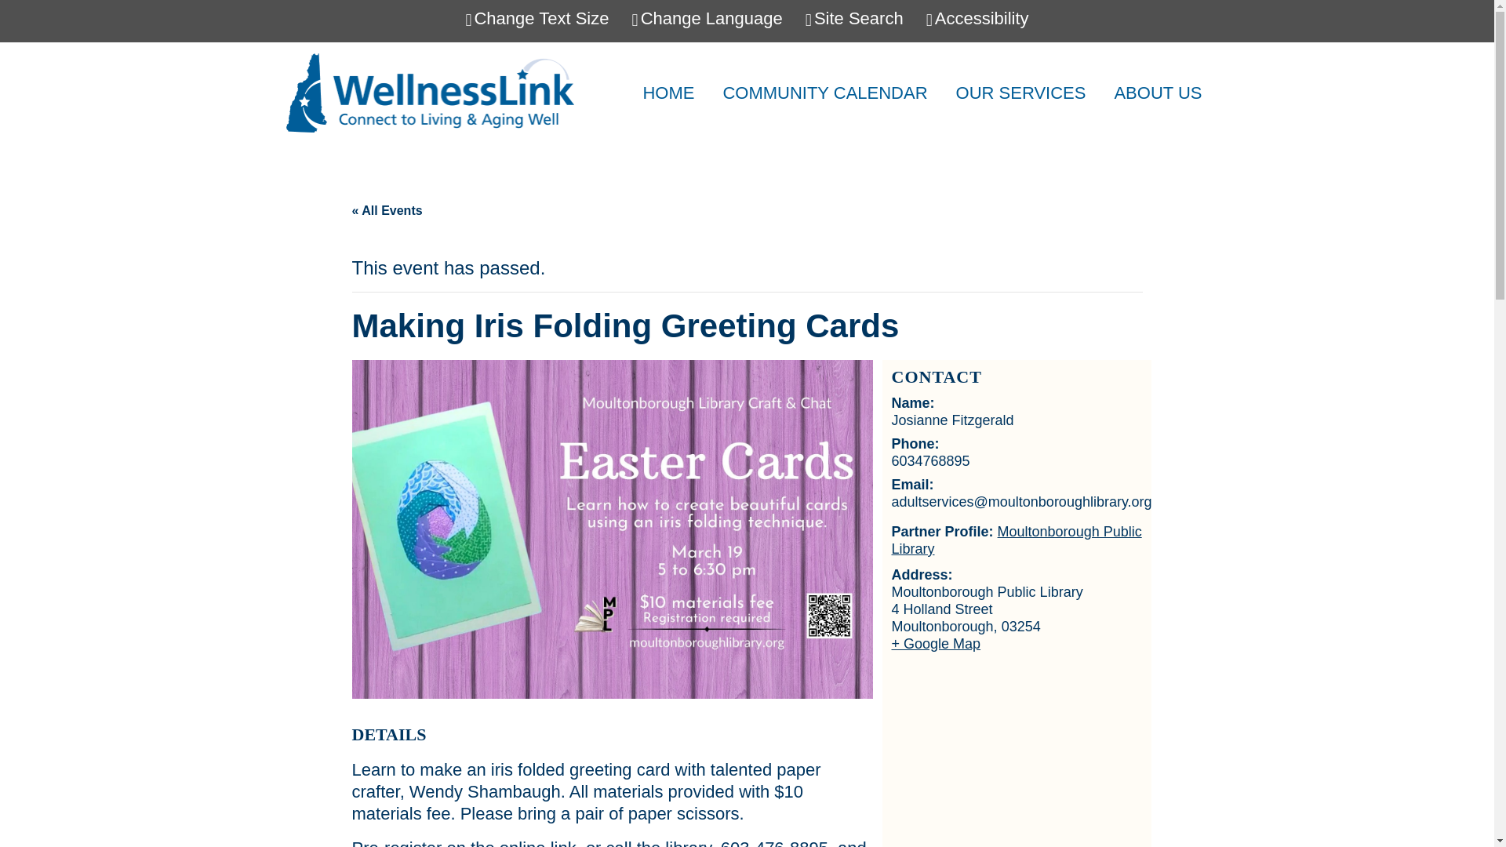  What do you see at coordinates (825, 93) in the screenshot?
I see `Community Calendar` at bounding box center [825, 93].